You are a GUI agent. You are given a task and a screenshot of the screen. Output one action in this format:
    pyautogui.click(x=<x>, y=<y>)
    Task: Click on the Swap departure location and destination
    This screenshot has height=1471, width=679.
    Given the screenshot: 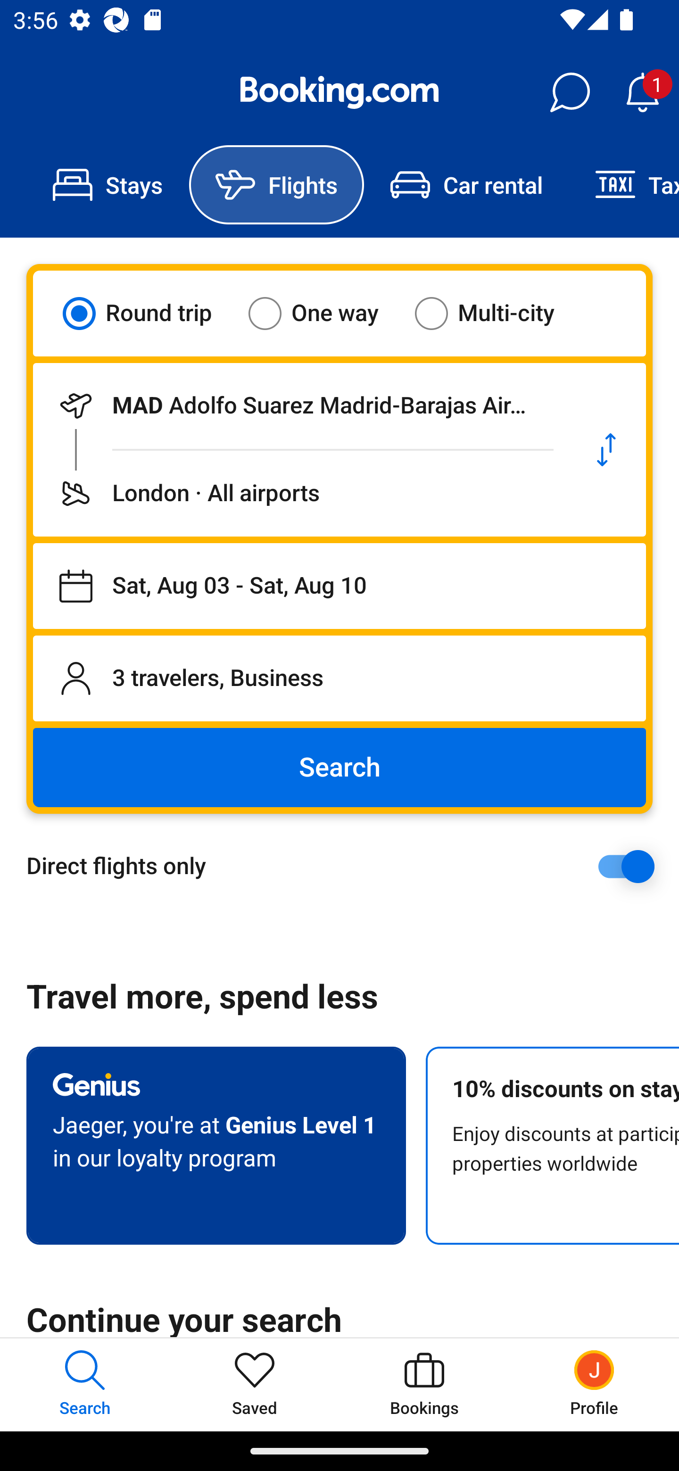 What is the action you would take?
    pyautogui.click(x=606, y=450)
    